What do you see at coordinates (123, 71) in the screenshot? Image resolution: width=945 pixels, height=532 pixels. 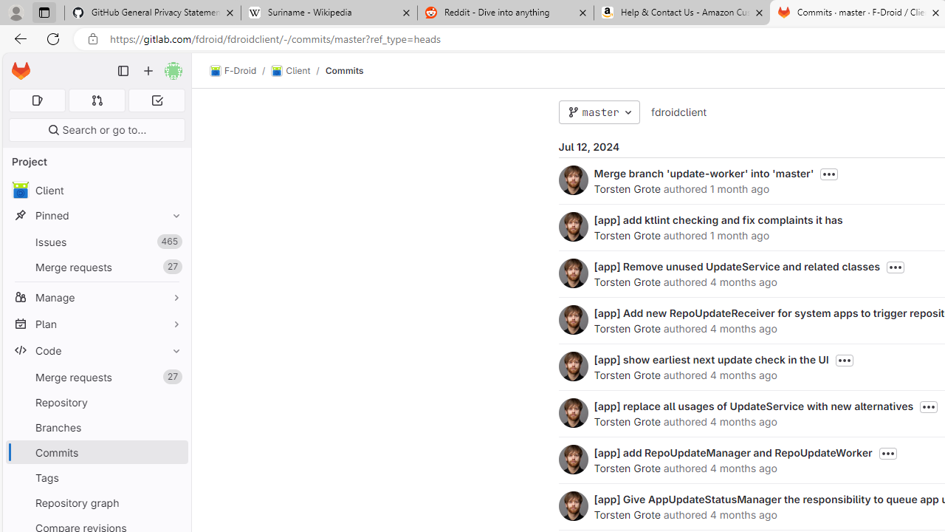 I see `Primary navigation sidebar` at bounding box center [123, 71].